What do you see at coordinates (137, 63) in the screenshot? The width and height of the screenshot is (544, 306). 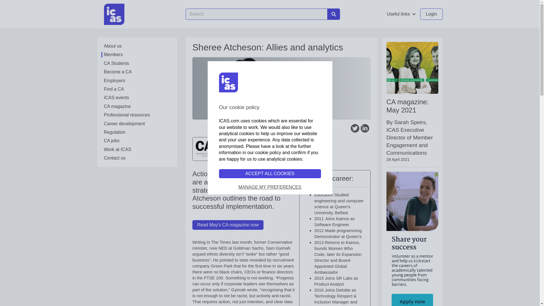 I see `CA Students` at bounding box center [137, 63].